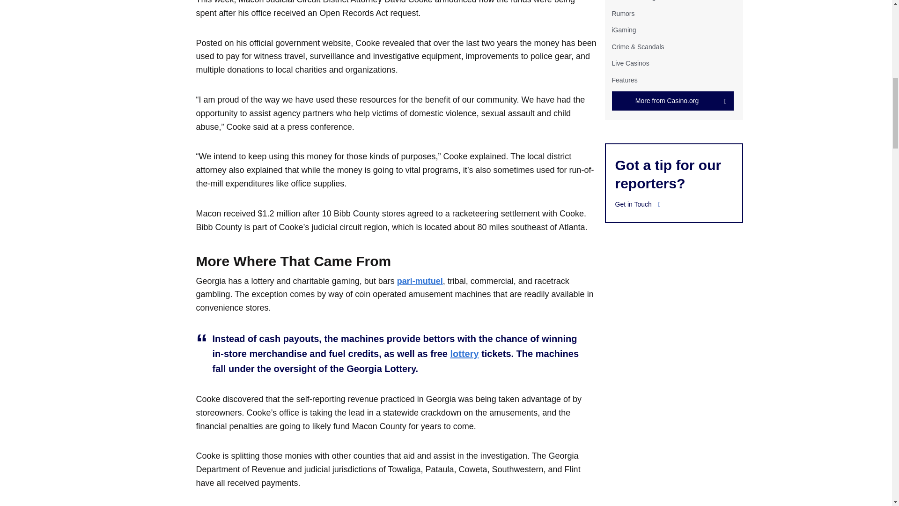 Image resolution: width=899 pixels, height=506 pixels. Describe the element at coordinates (464, 353) in the screenshot. I see `lottery` at that location.